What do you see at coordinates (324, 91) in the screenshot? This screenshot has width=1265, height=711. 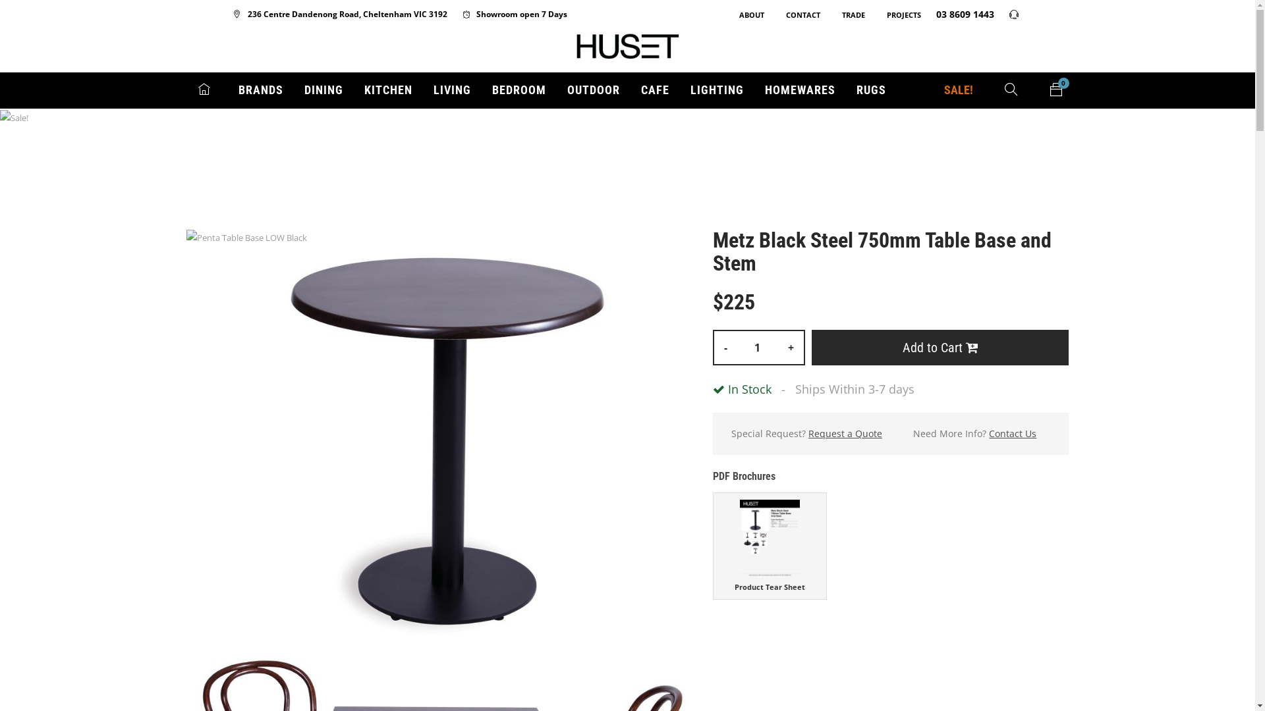 I see `DINING` at bounding box center [324, 91].